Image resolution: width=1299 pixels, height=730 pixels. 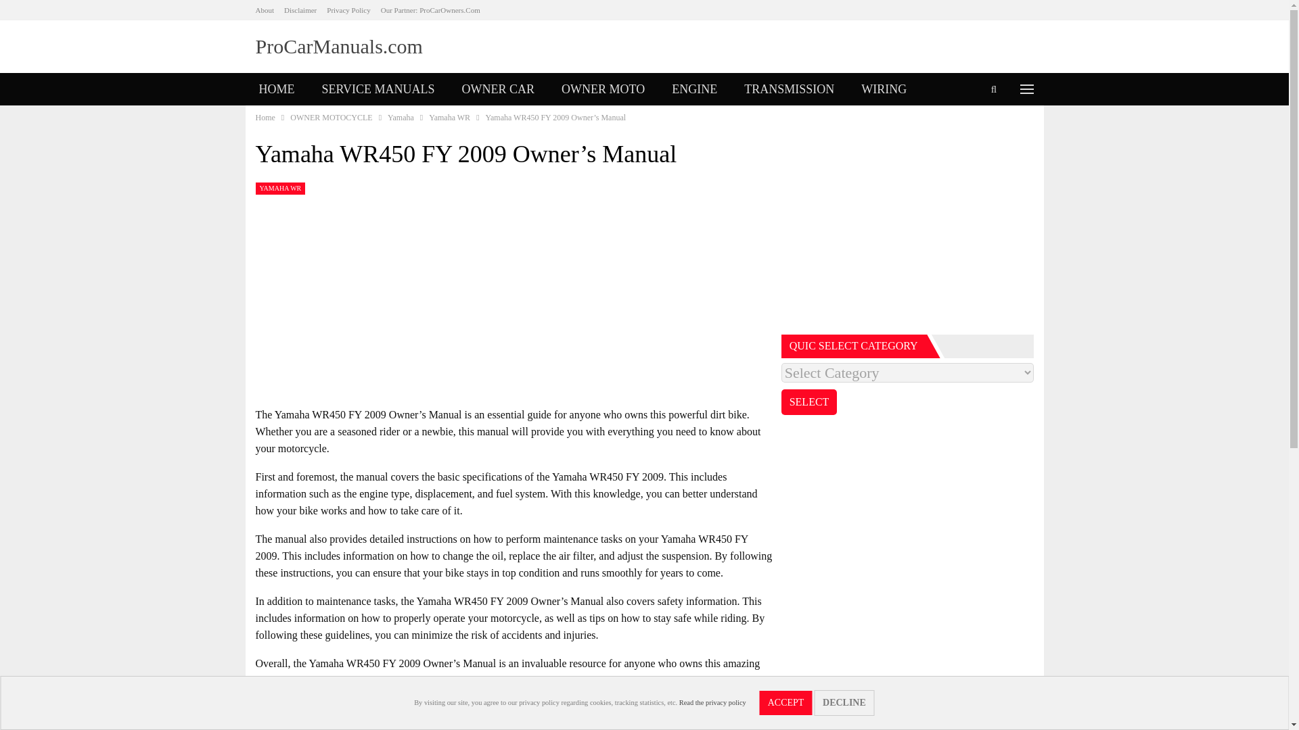 What do you see at coordinates (884, 89) in the screenshot?
I see `WIRING` at bounding box center [884, 89].